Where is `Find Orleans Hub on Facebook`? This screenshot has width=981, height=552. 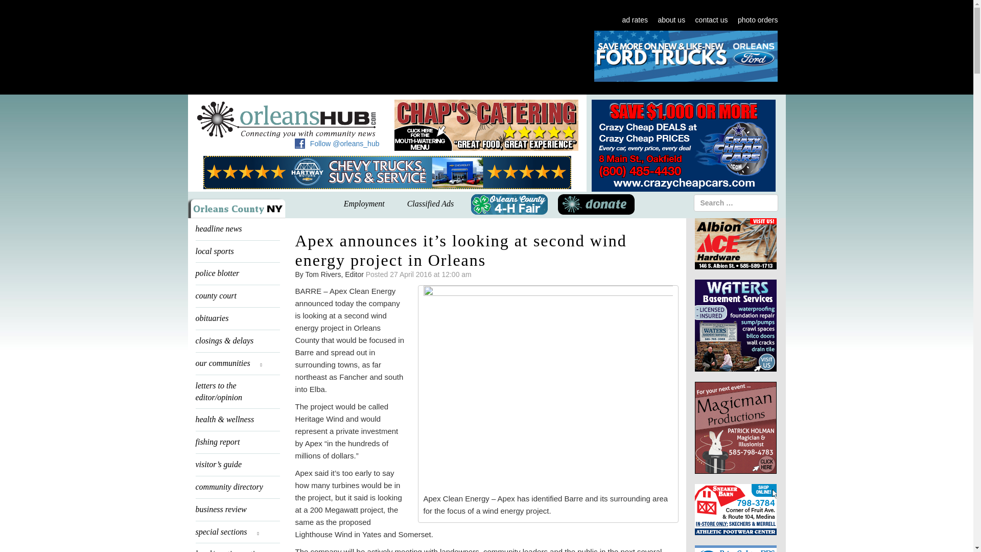
Find Orleans Hub on Facebook is located at coordinates (300, 143).